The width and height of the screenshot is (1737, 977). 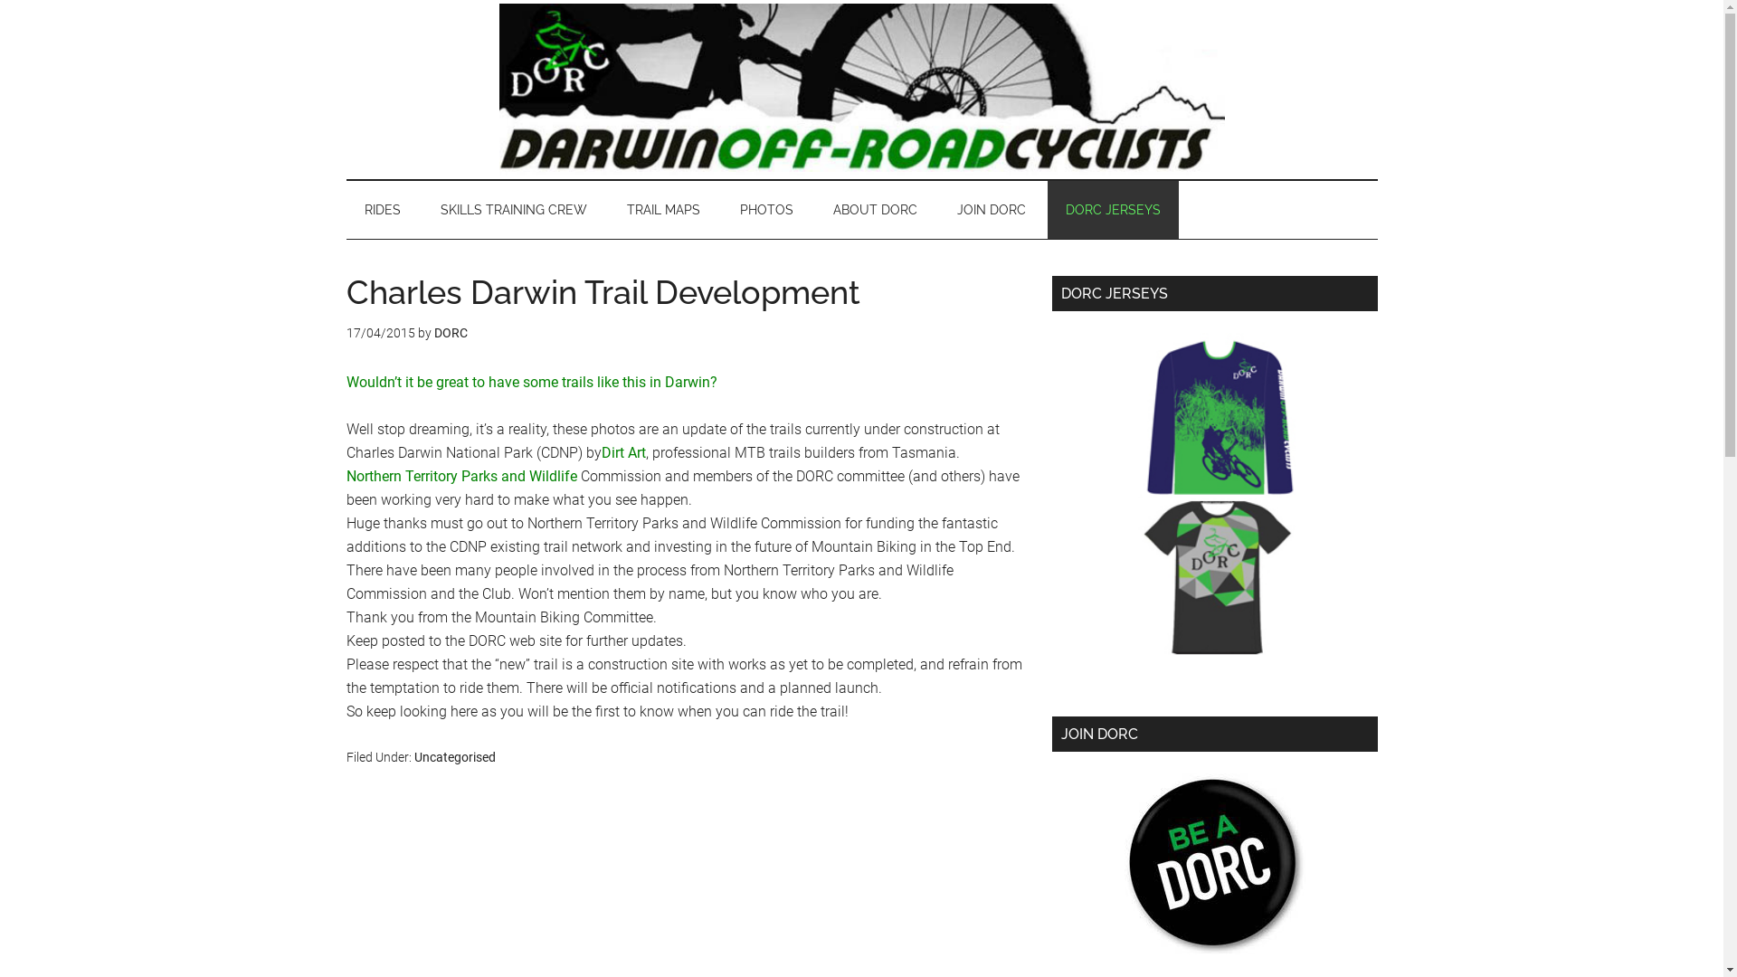 I want to click on Dirt Art, so click(x=622, y=452).